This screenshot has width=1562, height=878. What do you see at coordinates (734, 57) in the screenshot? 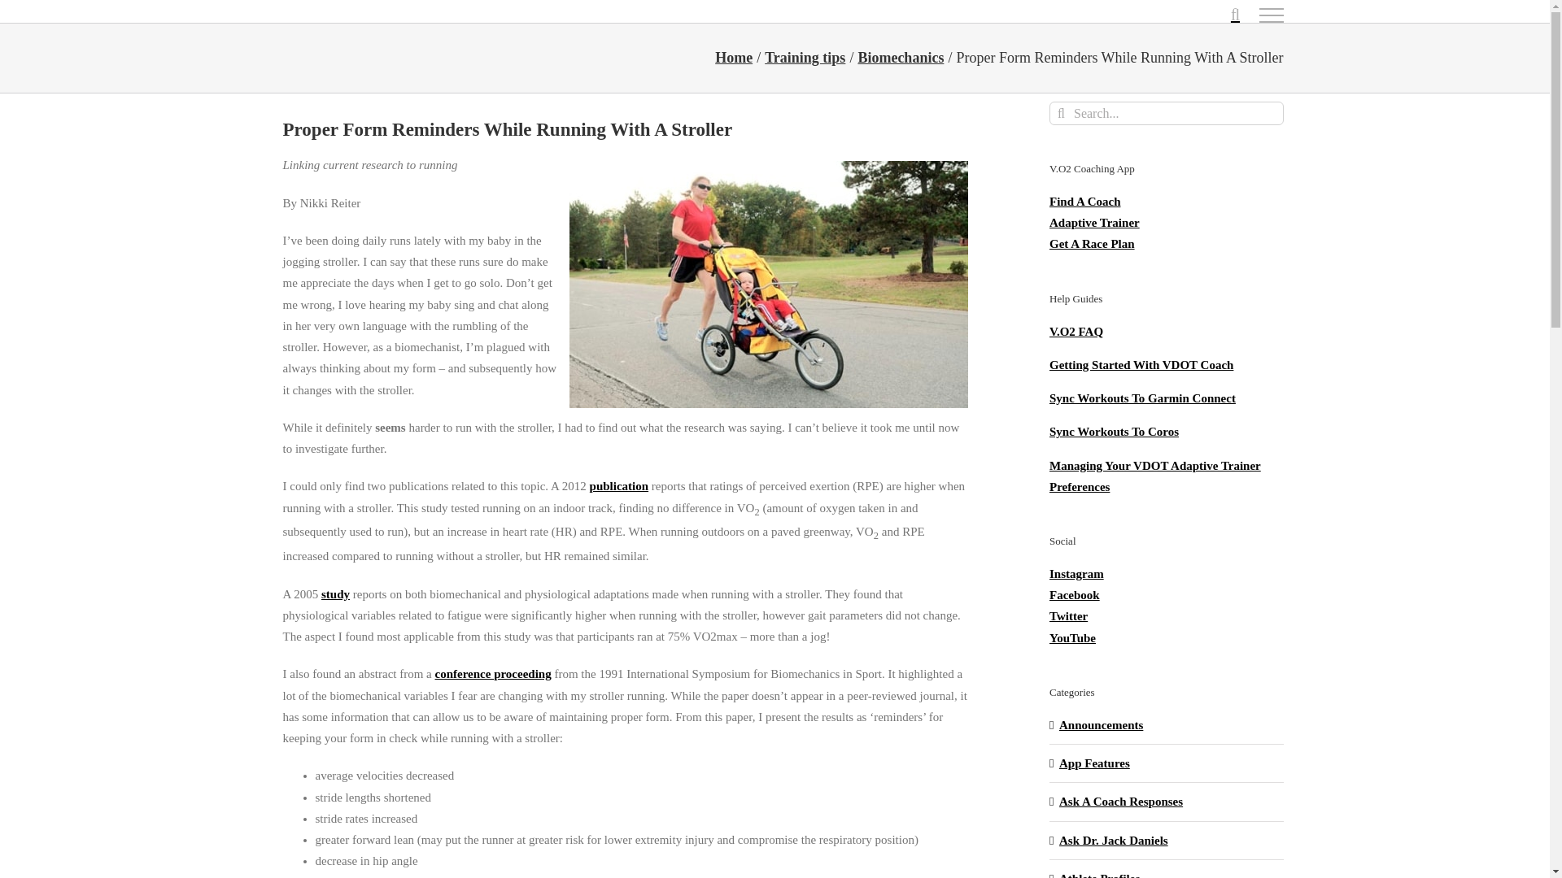
I see `Home` at bounding box center [734, 57].